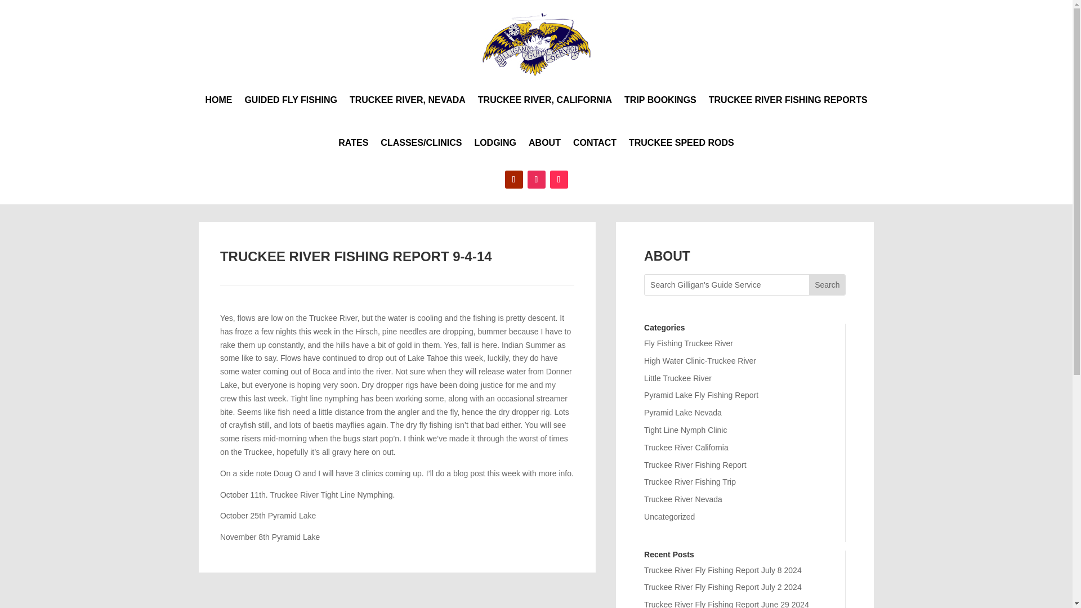  I want to click on Follow on Instagram, so click(536, 179).